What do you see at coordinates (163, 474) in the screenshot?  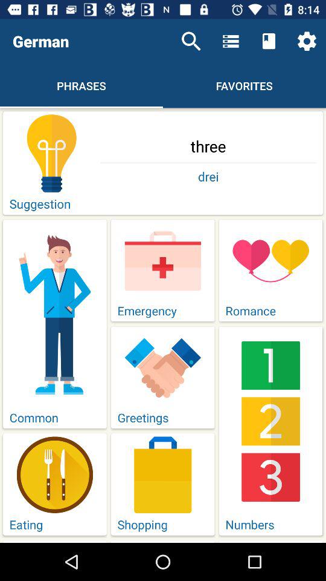 I see `shopping icon from the buttom` at bounding box center [163, 474].